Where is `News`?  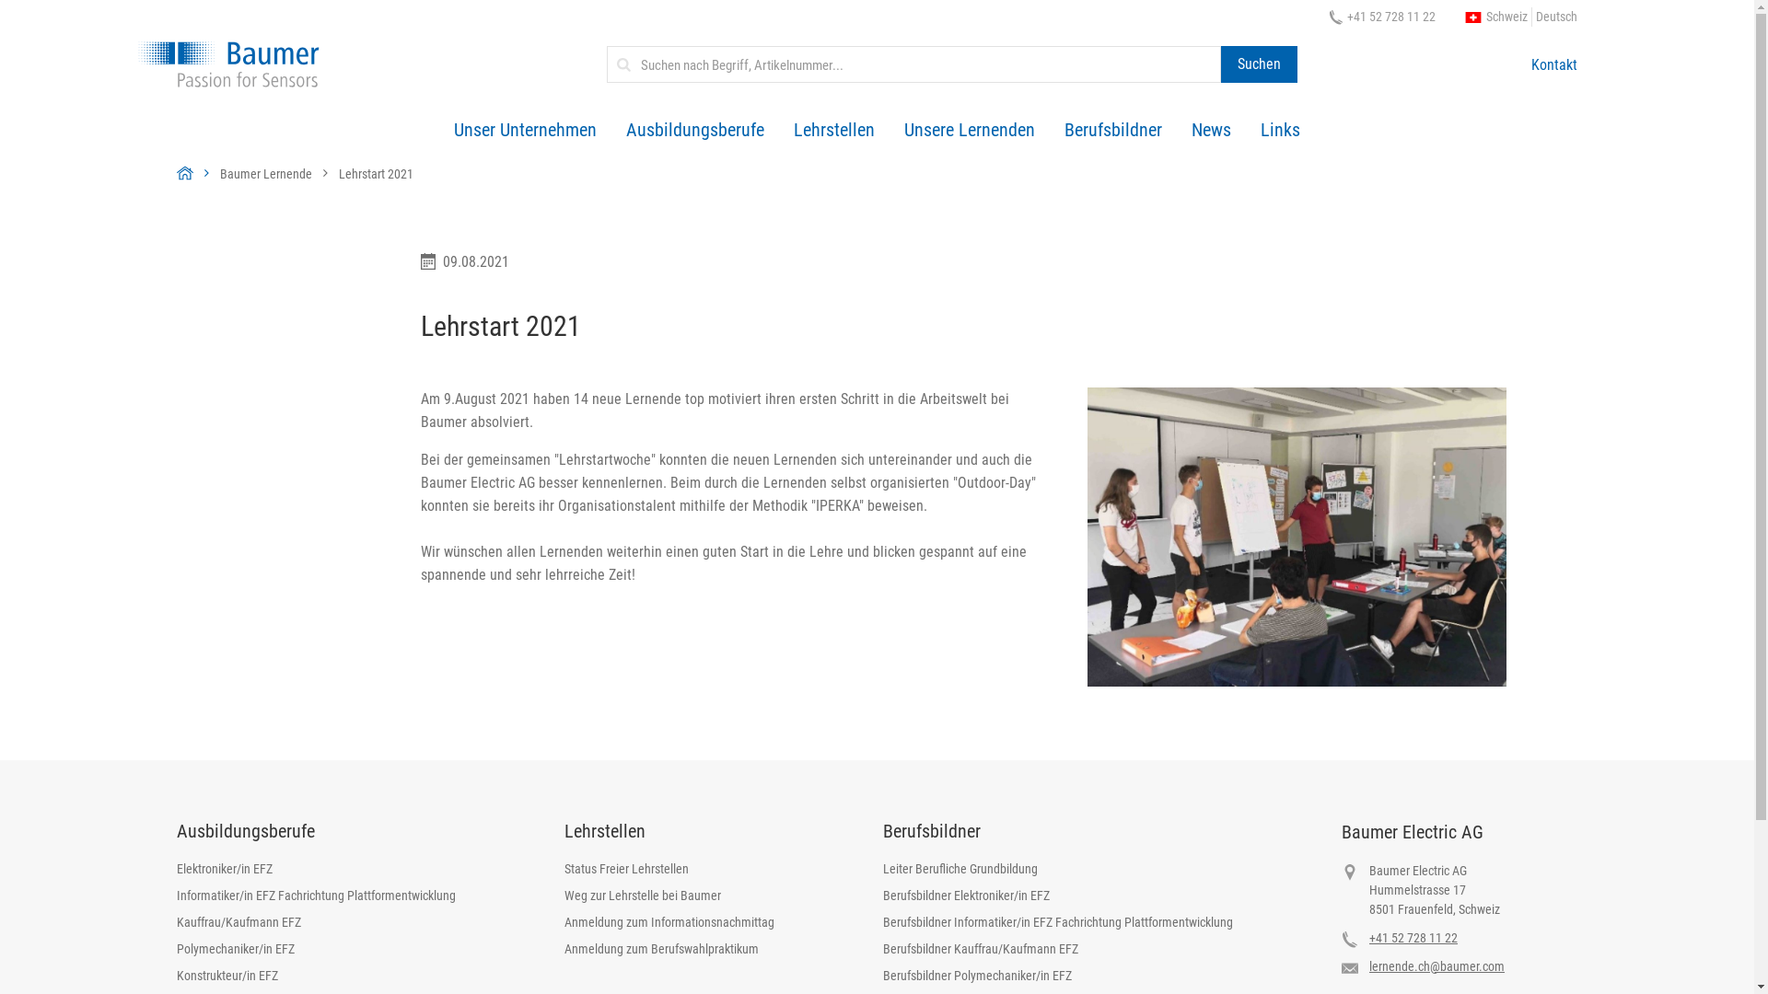
News is located at coordinates (1212, 132).